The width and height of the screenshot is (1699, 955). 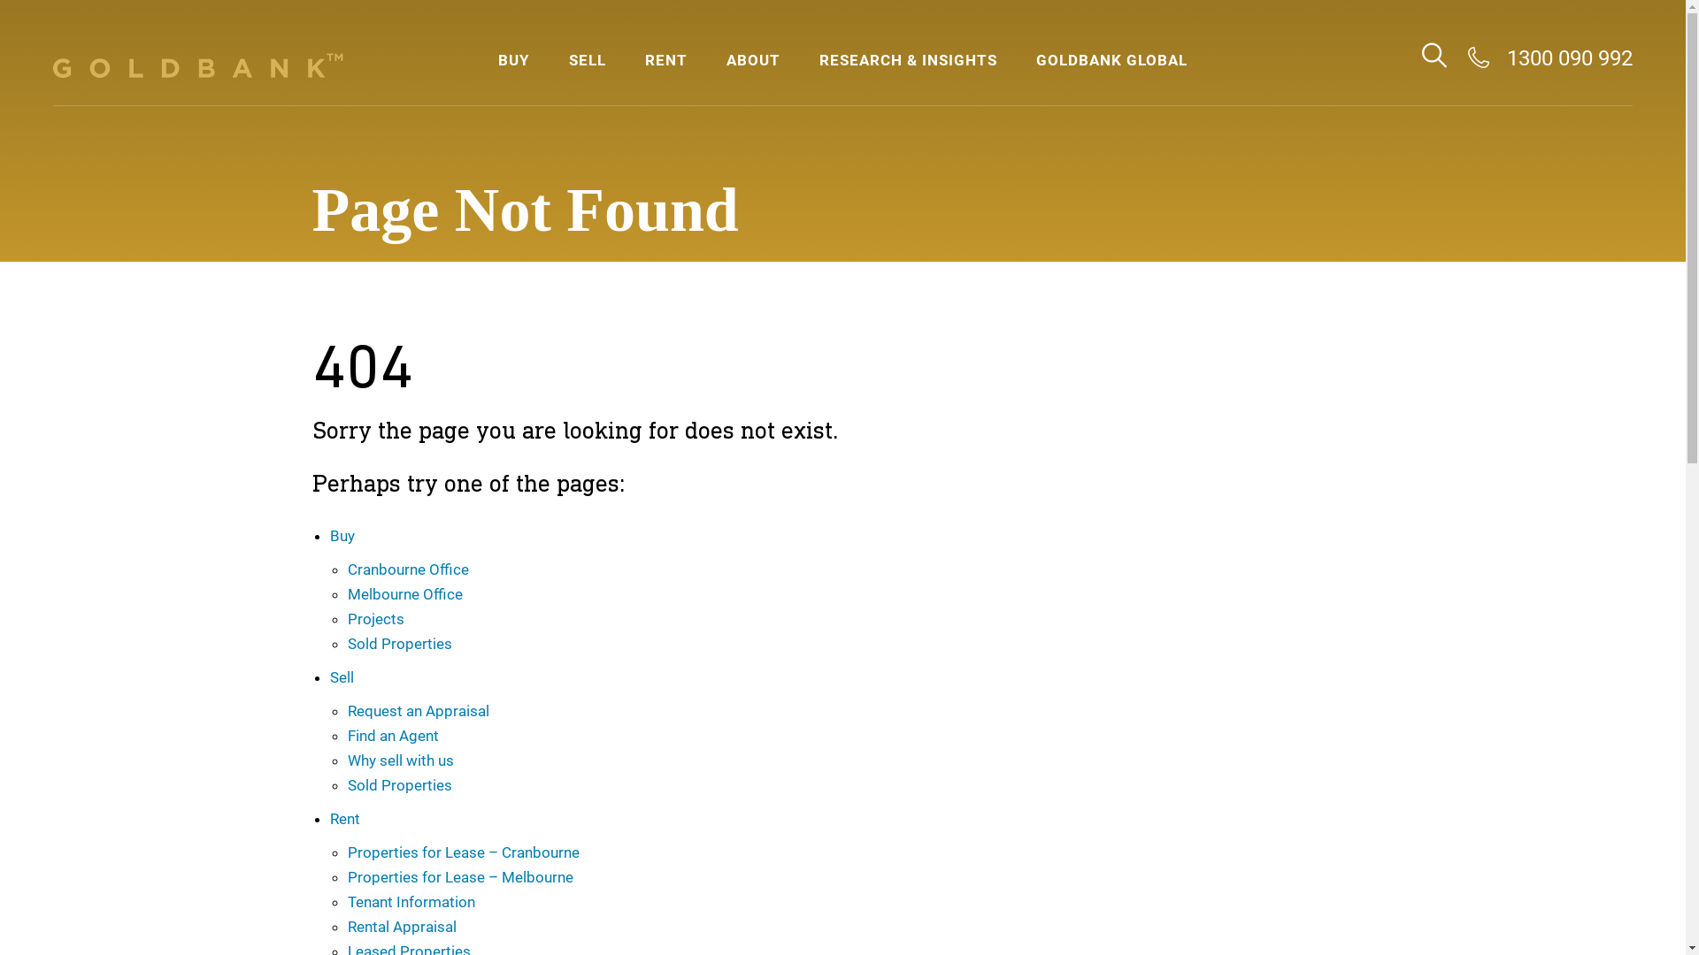 What do you see at coordinates (344, 819) in the screenshot?
I see `Rent` at bounding box center [344, 819].